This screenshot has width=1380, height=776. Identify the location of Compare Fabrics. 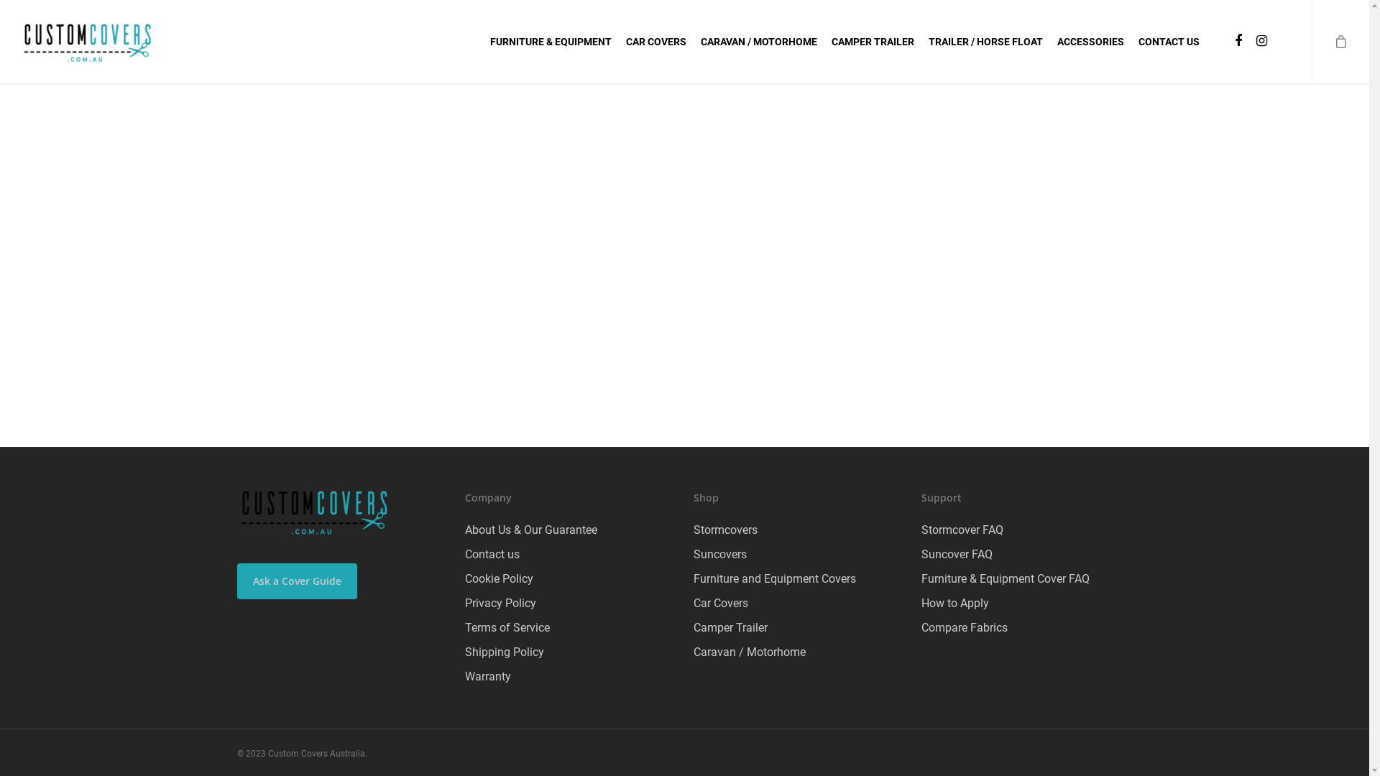
(1026, 628).